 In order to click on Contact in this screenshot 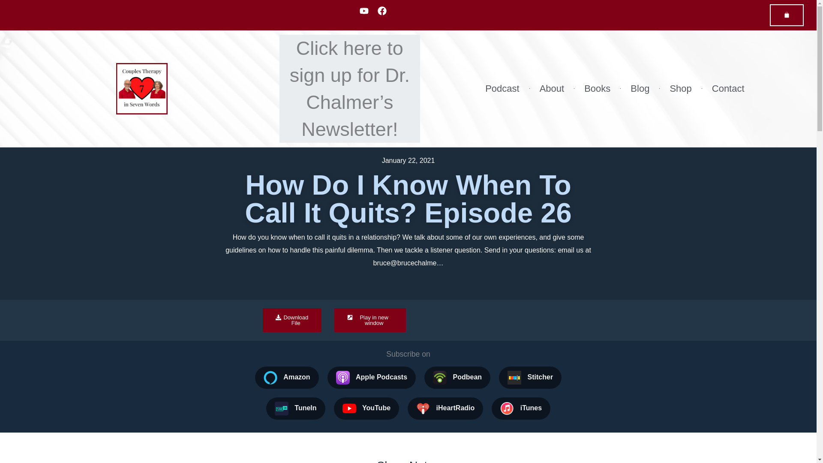, I will do `click(728, 88)`.